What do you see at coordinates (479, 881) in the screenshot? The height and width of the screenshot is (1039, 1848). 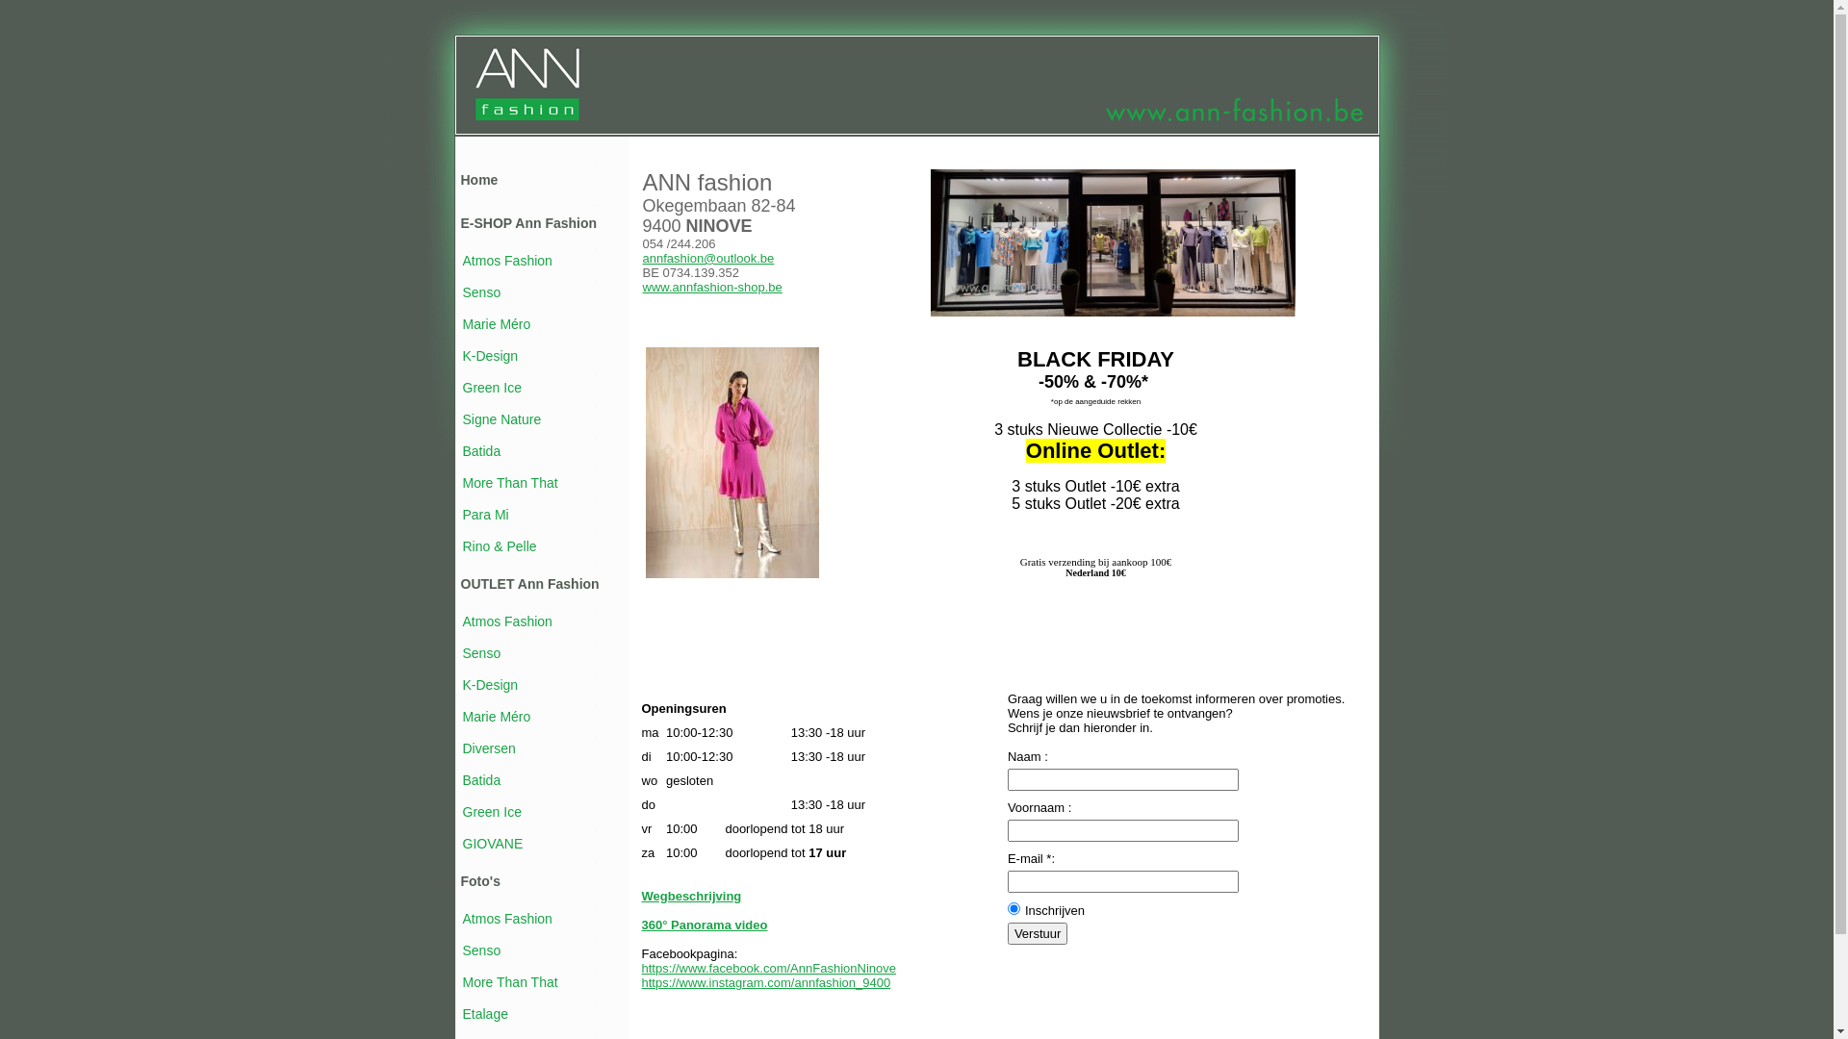 I see `Foto's` at bounding box center [479, 881].